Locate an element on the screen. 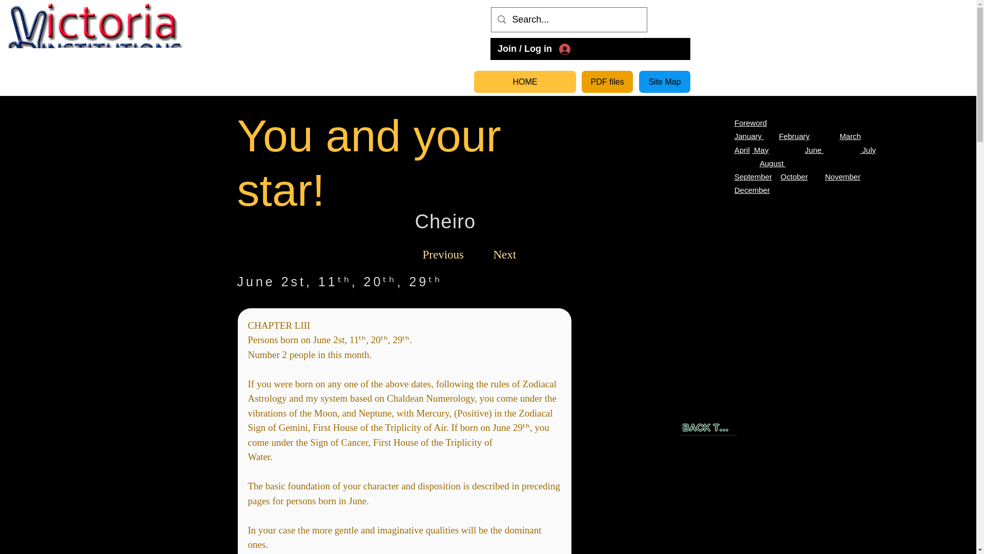 The image size is (984, 554). November is located at coordinates (843, 176).